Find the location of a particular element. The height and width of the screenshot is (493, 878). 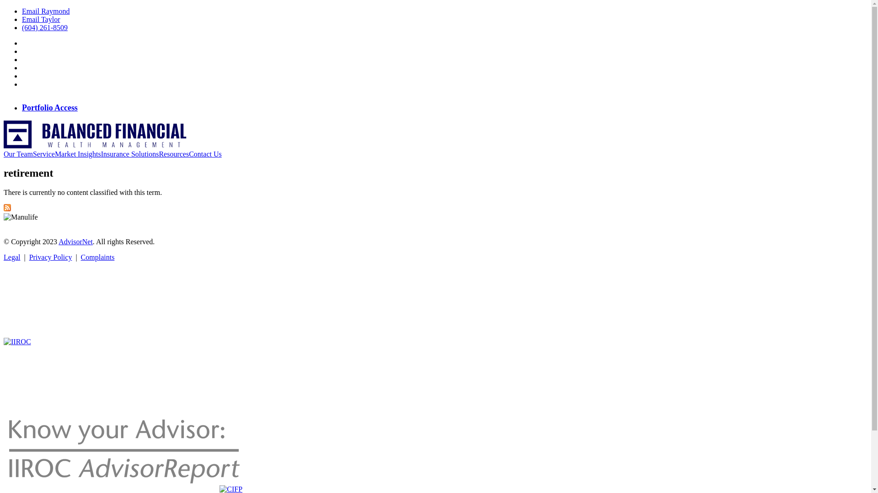

Email Taylor is located at coordinates (41, 19).